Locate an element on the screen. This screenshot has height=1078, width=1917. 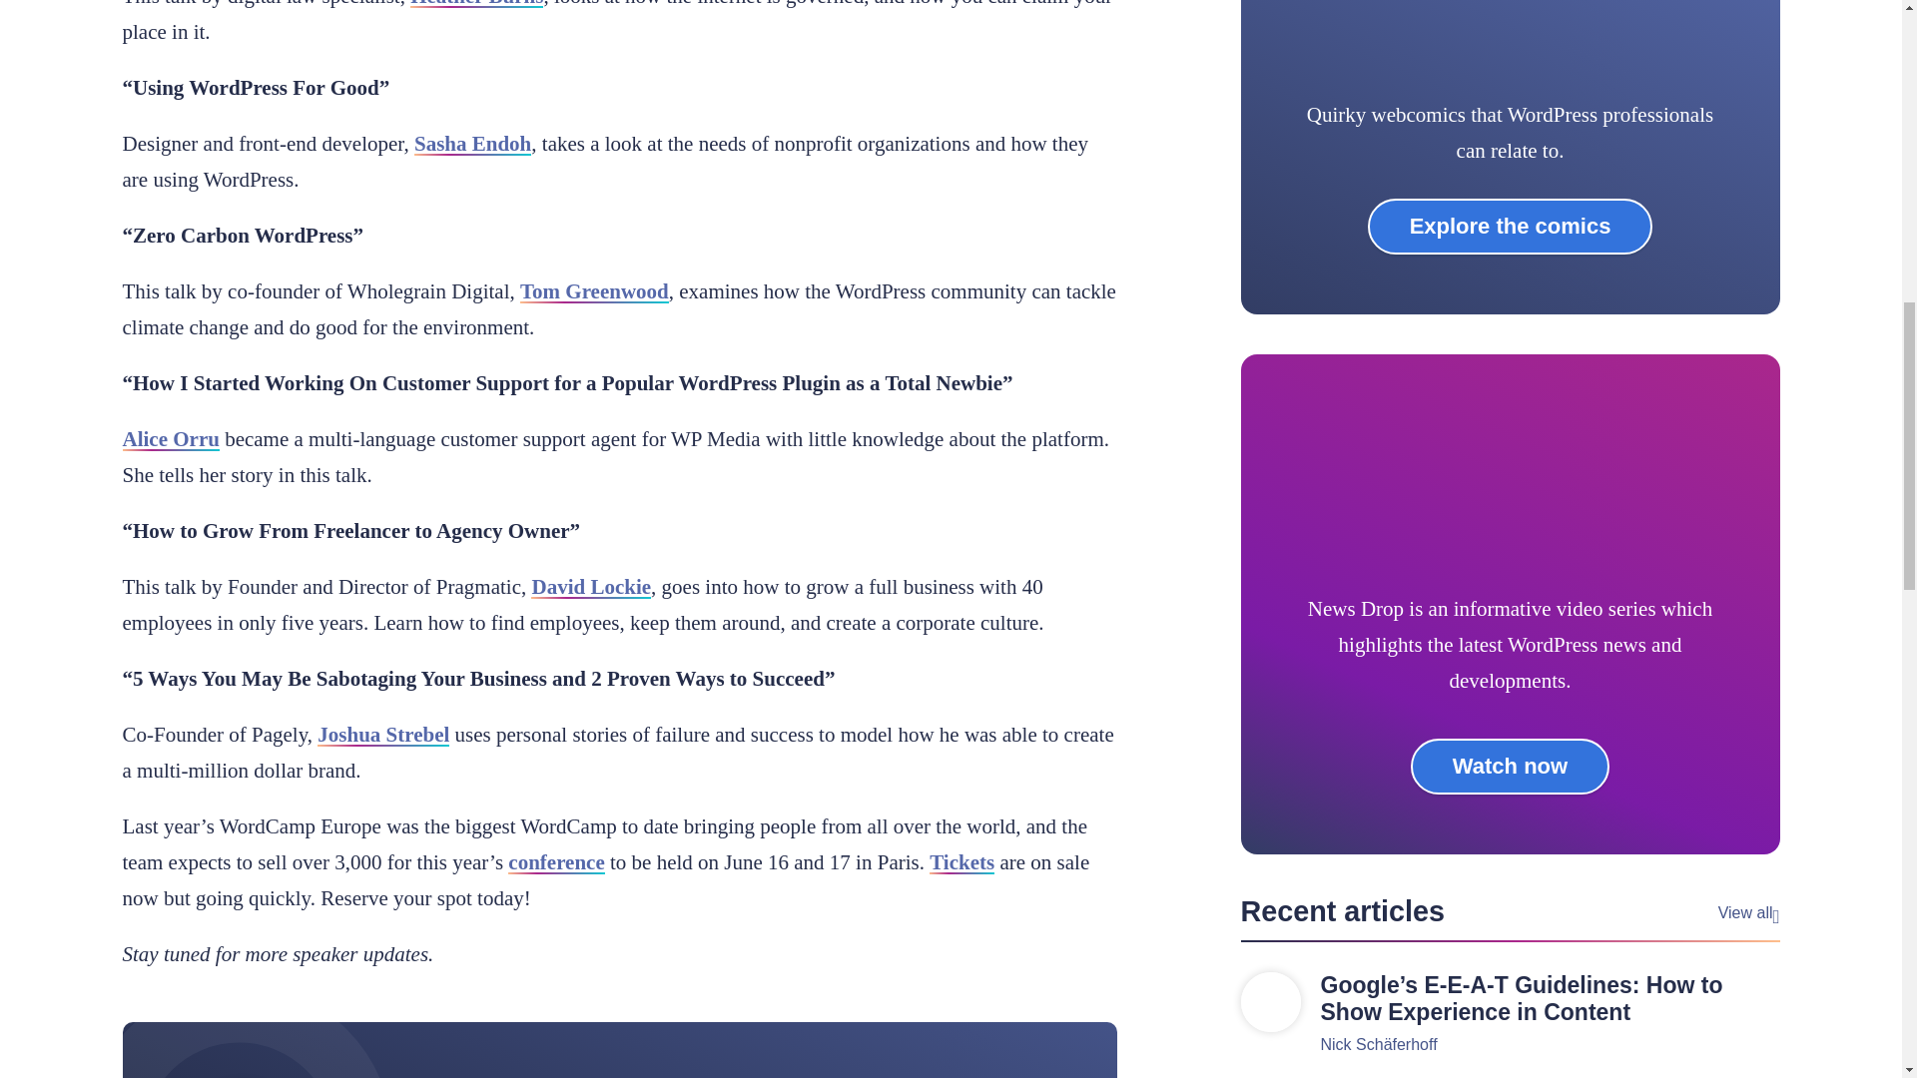
Joshua Strebel is located at coordinates (383, 735).